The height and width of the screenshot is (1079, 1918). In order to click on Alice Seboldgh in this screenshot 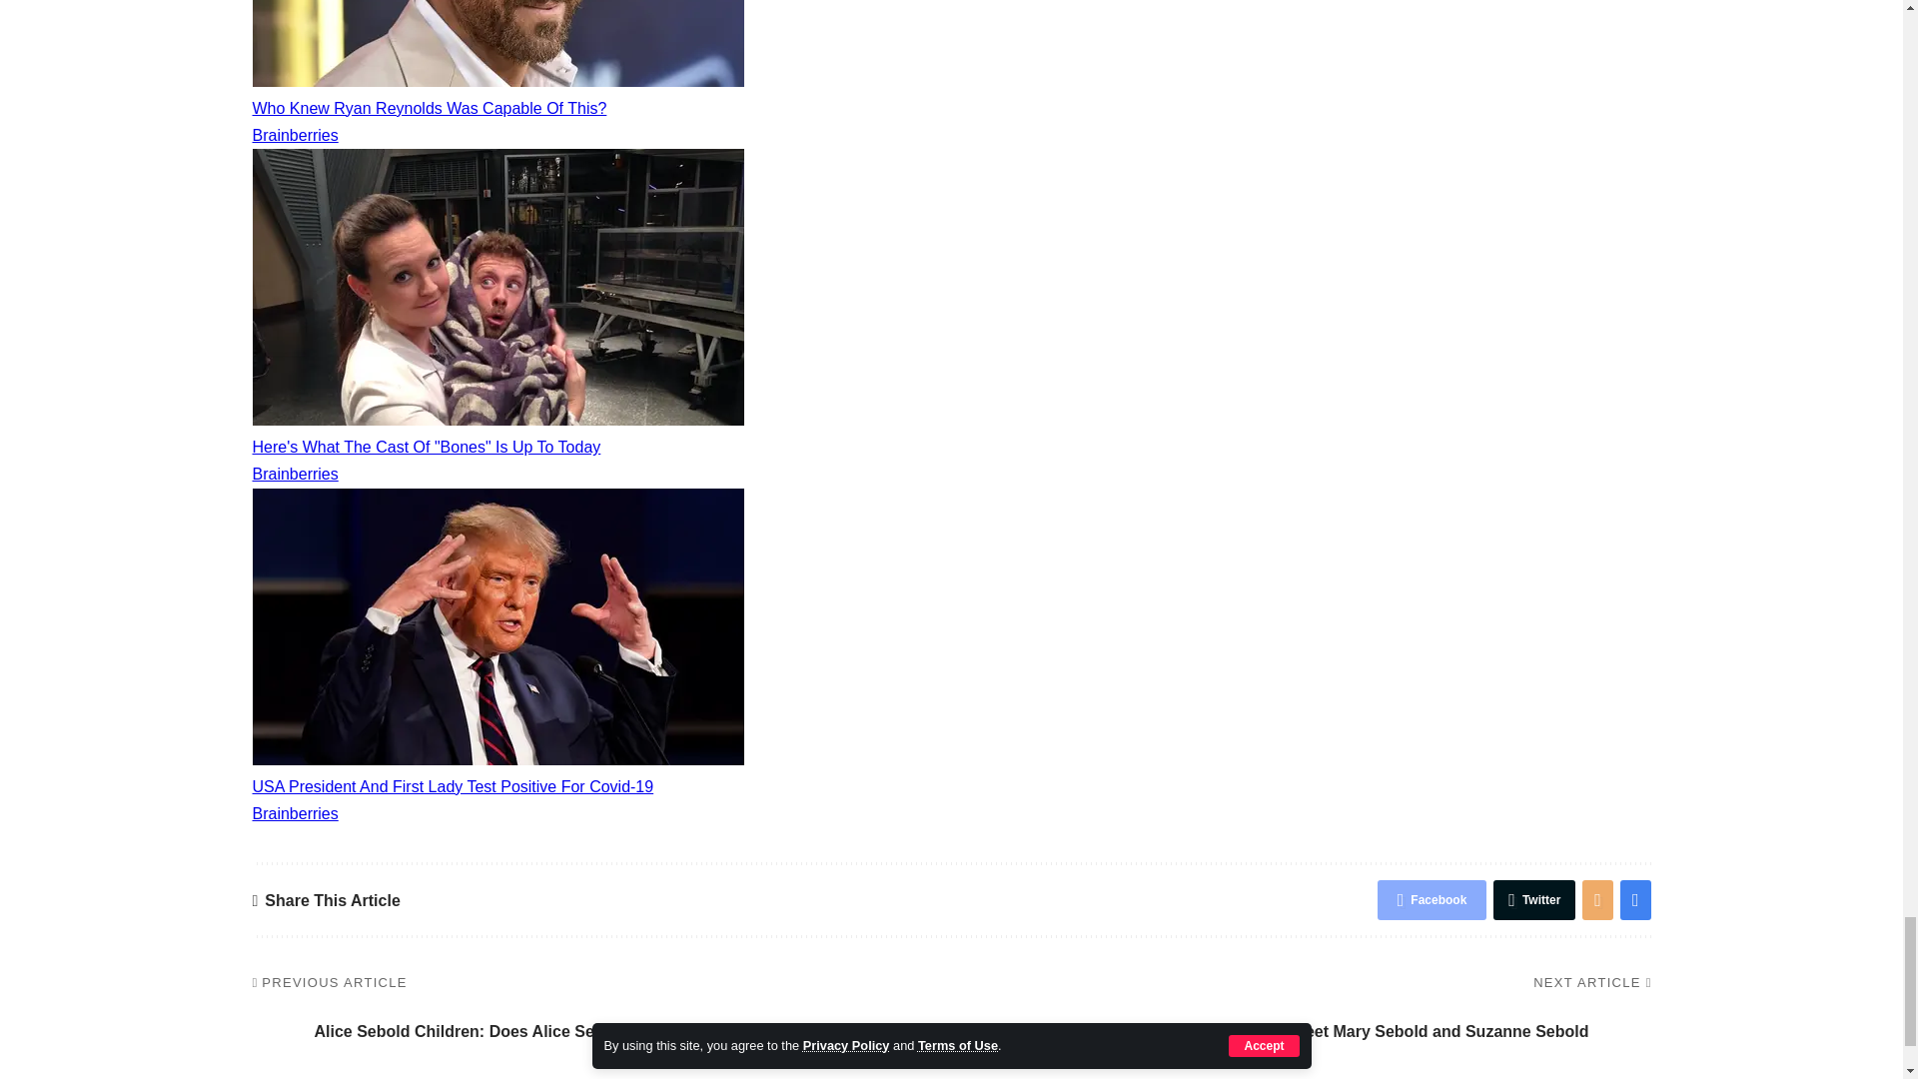, I will do `click(276, 1031)`.